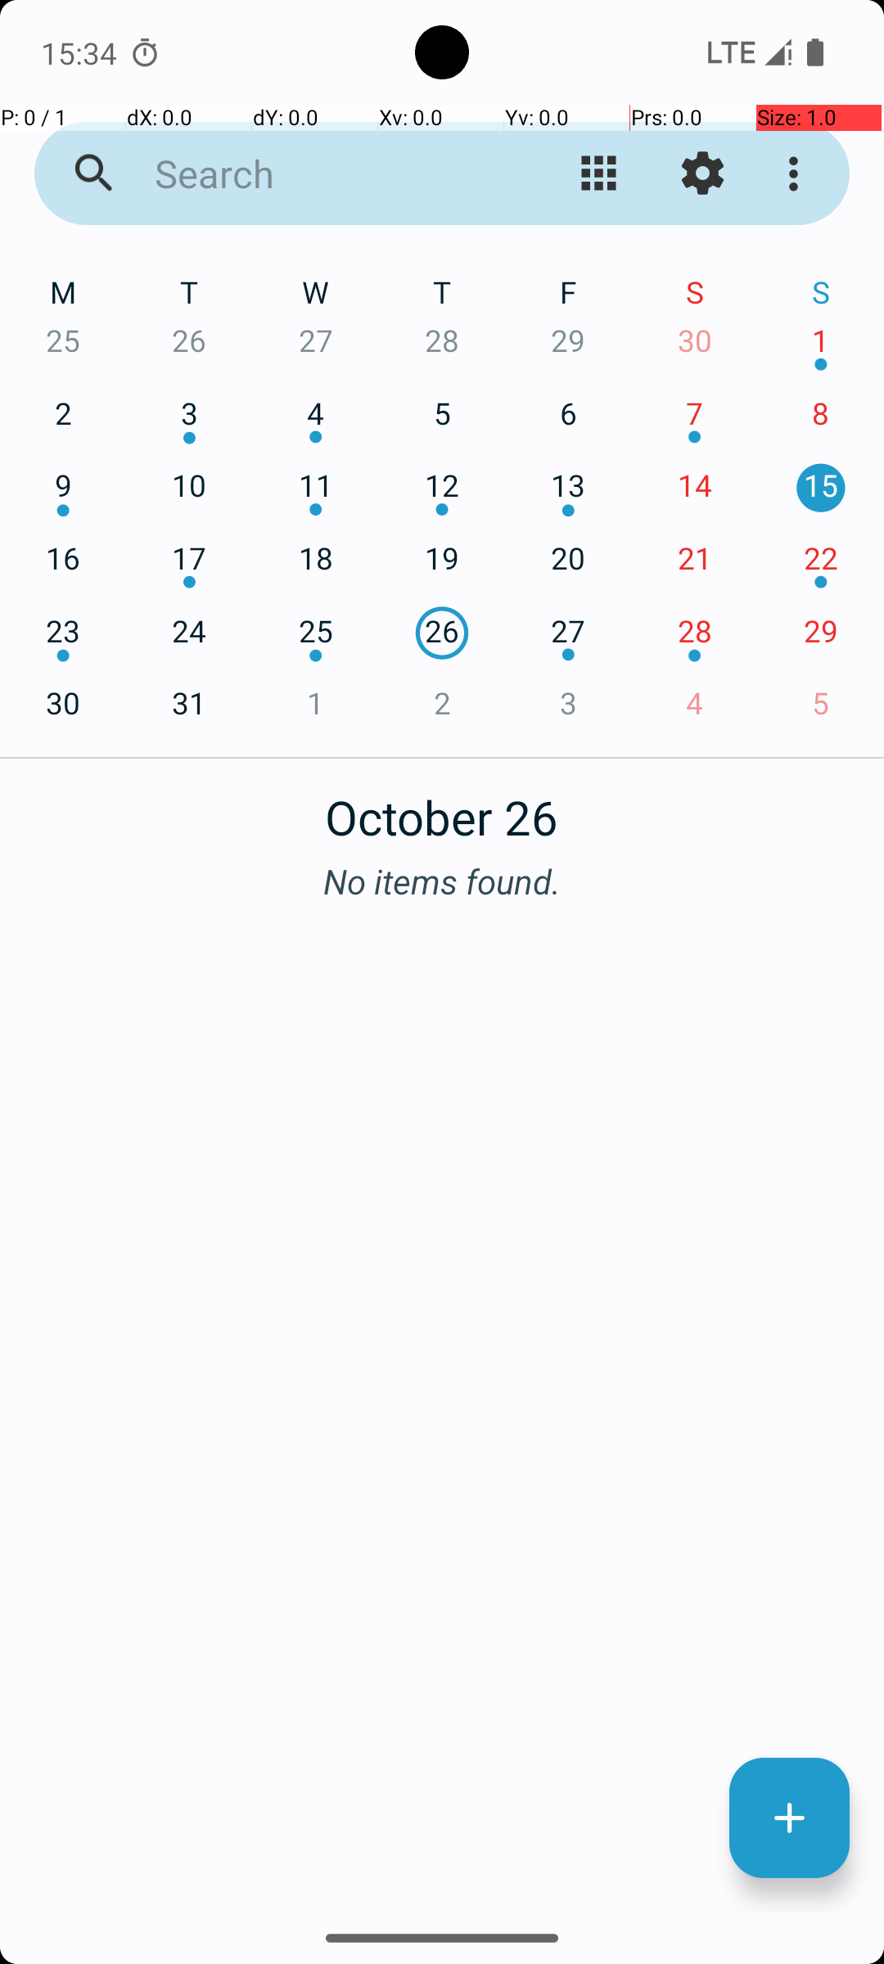  Describe the element at coordinates (442, 809) in the screenshot. I see `October 26` at that location.